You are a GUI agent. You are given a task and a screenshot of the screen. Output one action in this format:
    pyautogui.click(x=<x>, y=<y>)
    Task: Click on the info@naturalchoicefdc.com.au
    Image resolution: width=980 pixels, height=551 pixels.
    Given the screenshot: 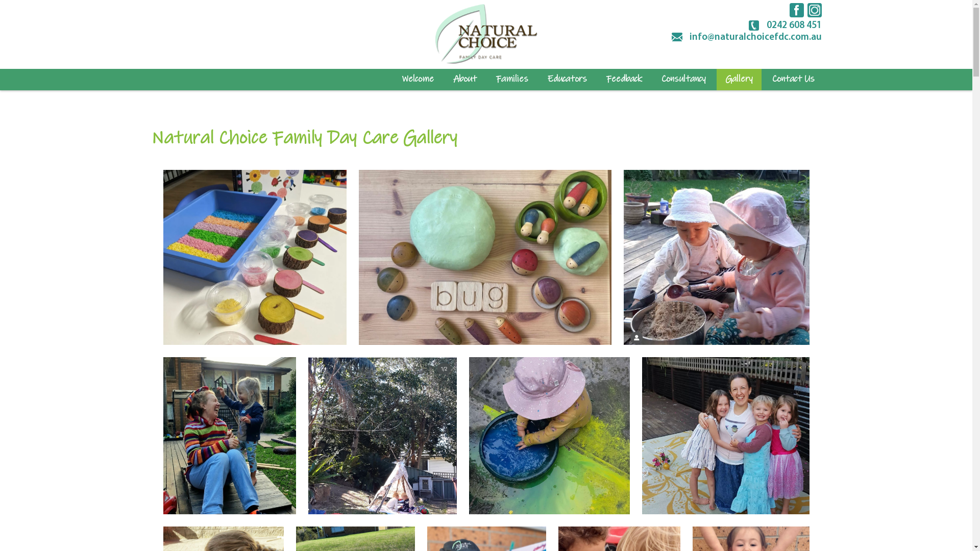 What is the action you would take?
    pyautogui.click(x=747, y=37)
    